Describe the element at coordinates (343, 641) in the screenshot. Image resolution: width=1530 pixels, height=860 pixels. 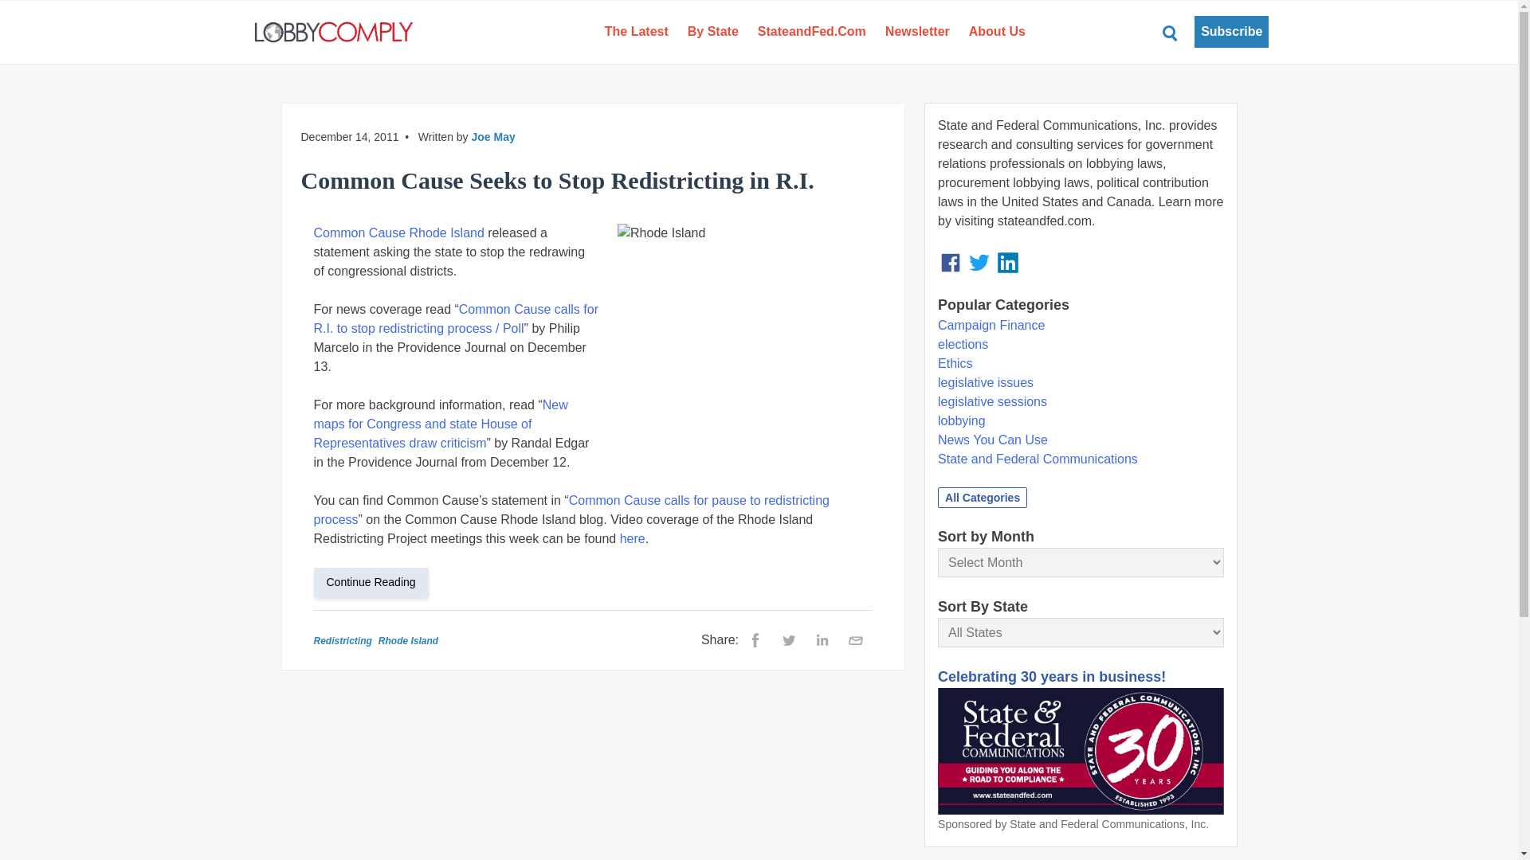
I see `Redistricting` at that location.